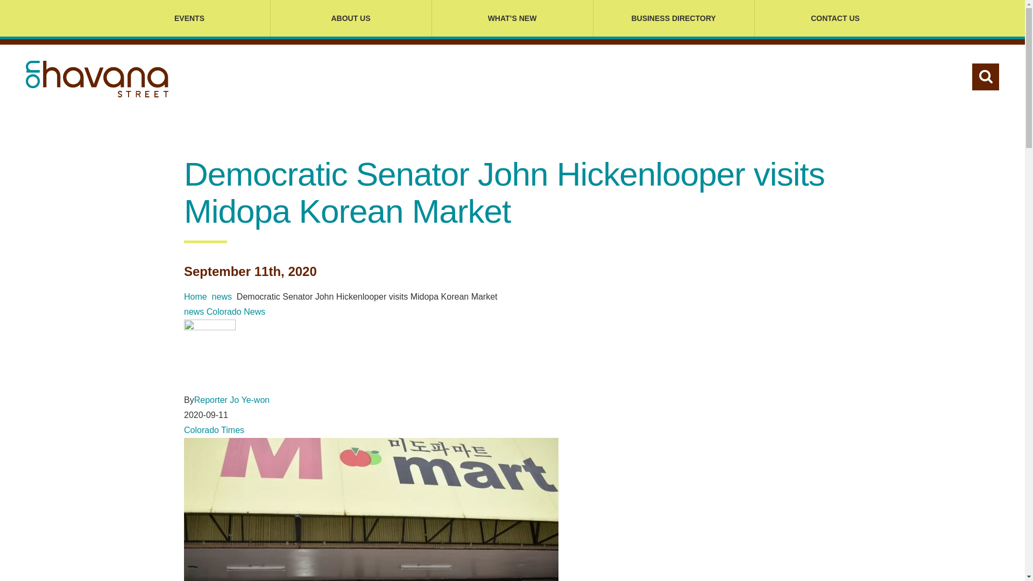 The width and height of the screenshot is (1033, 581). Describe the element at coordinates (351, 18) in the screenshot. I see `ABOUT US` at that location.